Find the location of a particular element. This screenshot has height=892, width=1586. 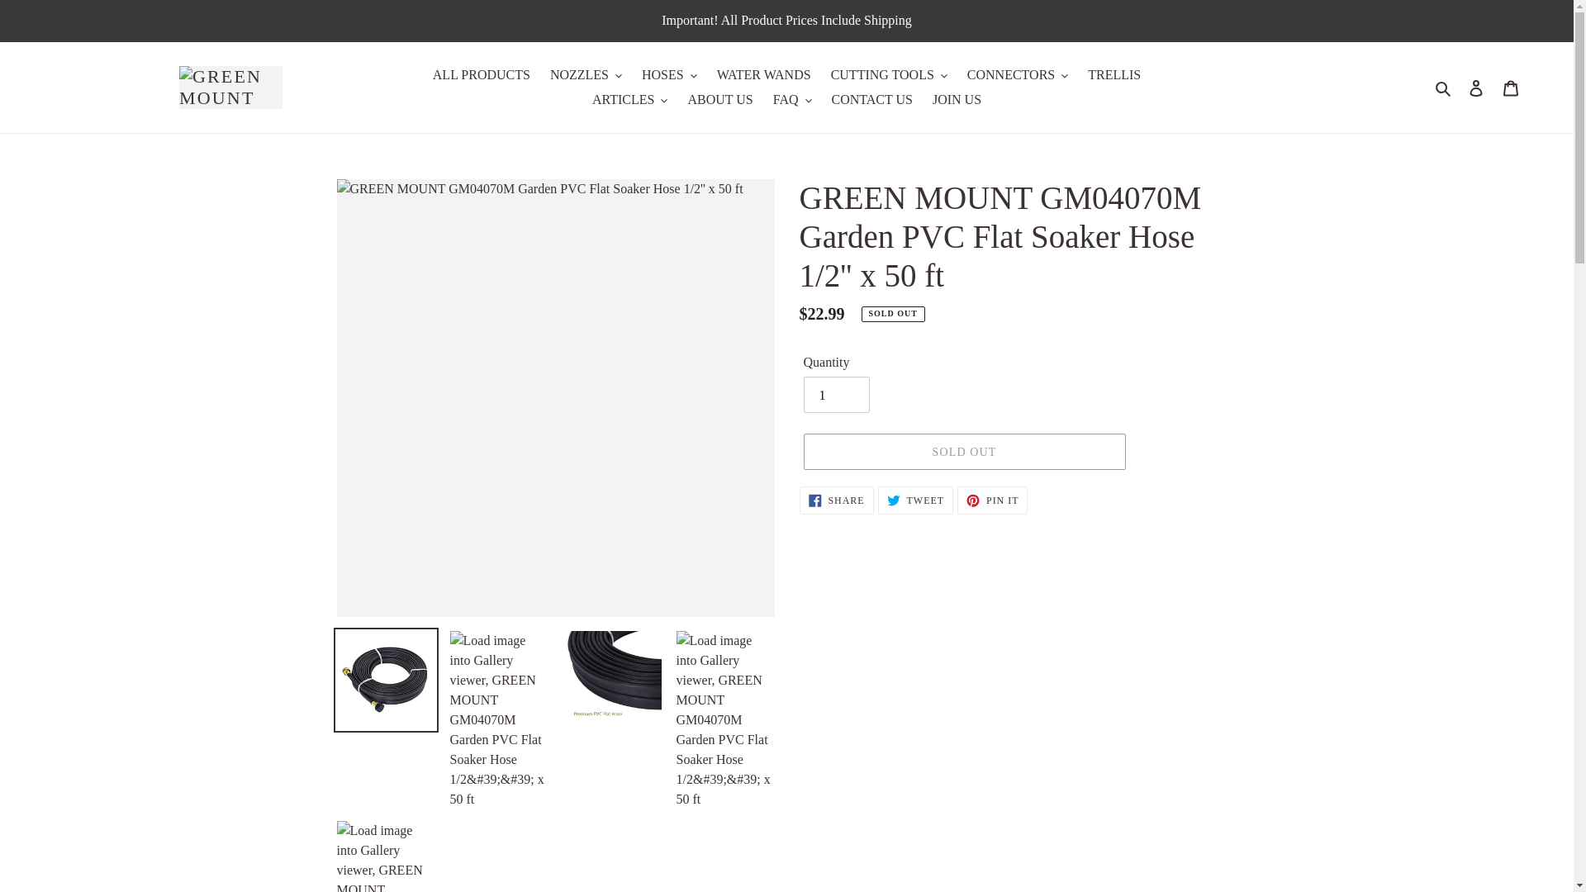

CONTACT US is located at coordinates (872, 99).